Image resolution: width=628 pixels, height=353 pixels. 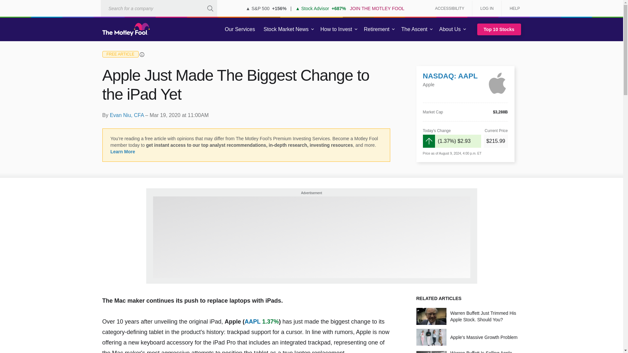 What do you see at coordinates (336, 29) in the screenshot?
I see `How to Invest` at bounding box center [336, 29].